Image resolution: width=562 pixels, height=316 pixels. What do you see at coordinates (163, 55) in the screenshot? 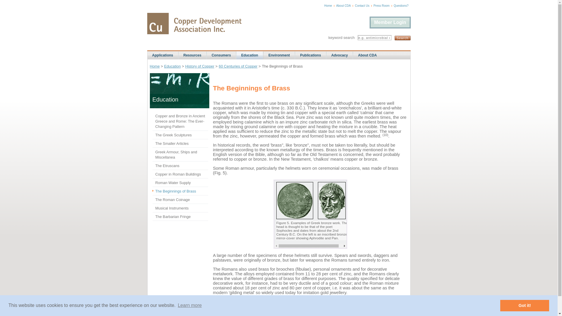
I see `Applications of Copper and Copper Alloys` at bounding box center [163, 55].